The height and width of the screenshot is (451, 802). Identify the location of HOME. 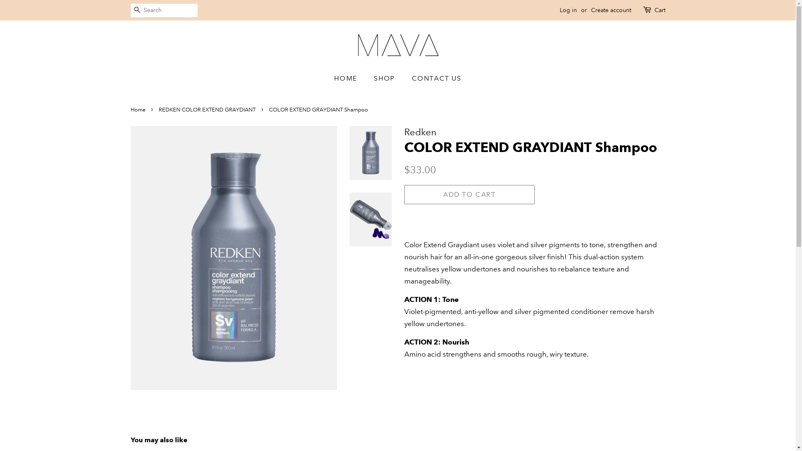
(350, 79).